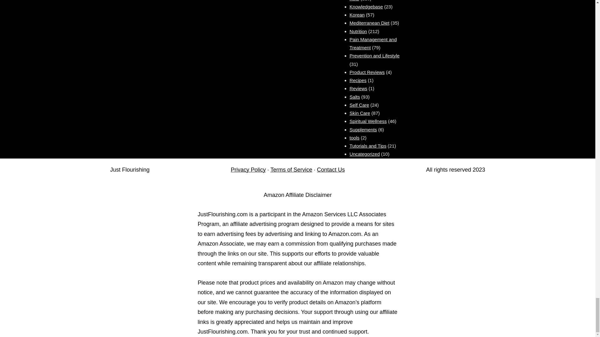  What do you see at coordinates (373, 43) in the screenshot?
I see `Pain Management and Treatment` at bounding box center [373, 43].